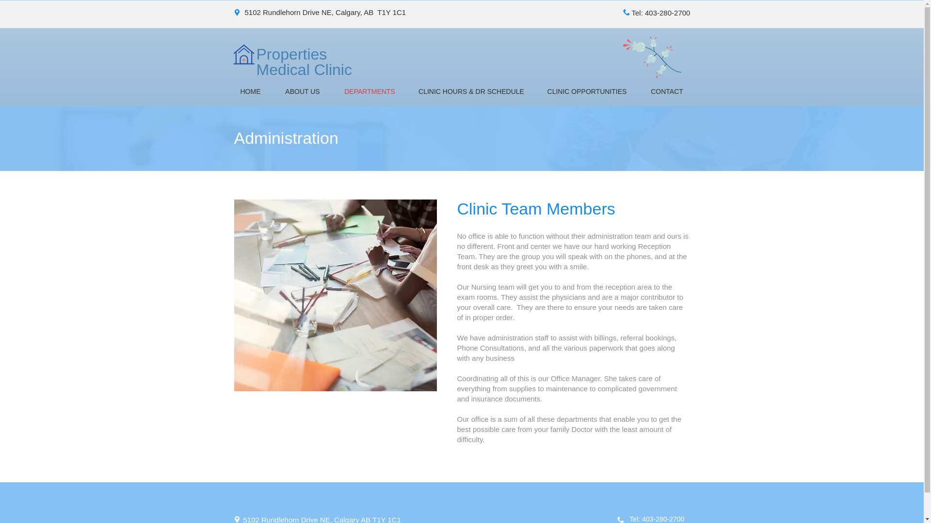 The width and height of the screenshot is (931, 523). I want to click on Properties Medical Clinic, so click(304, 62).